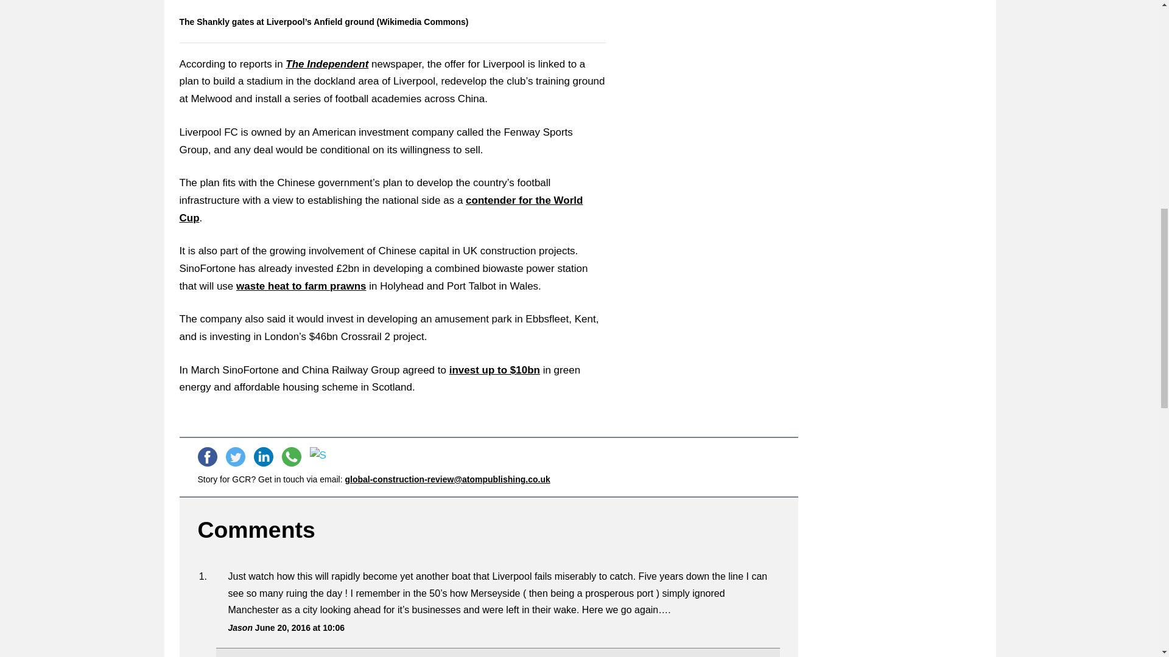 This screenshot has width=1169, height=657. I want to click on Share on LinkedIn, so click(263, 456).